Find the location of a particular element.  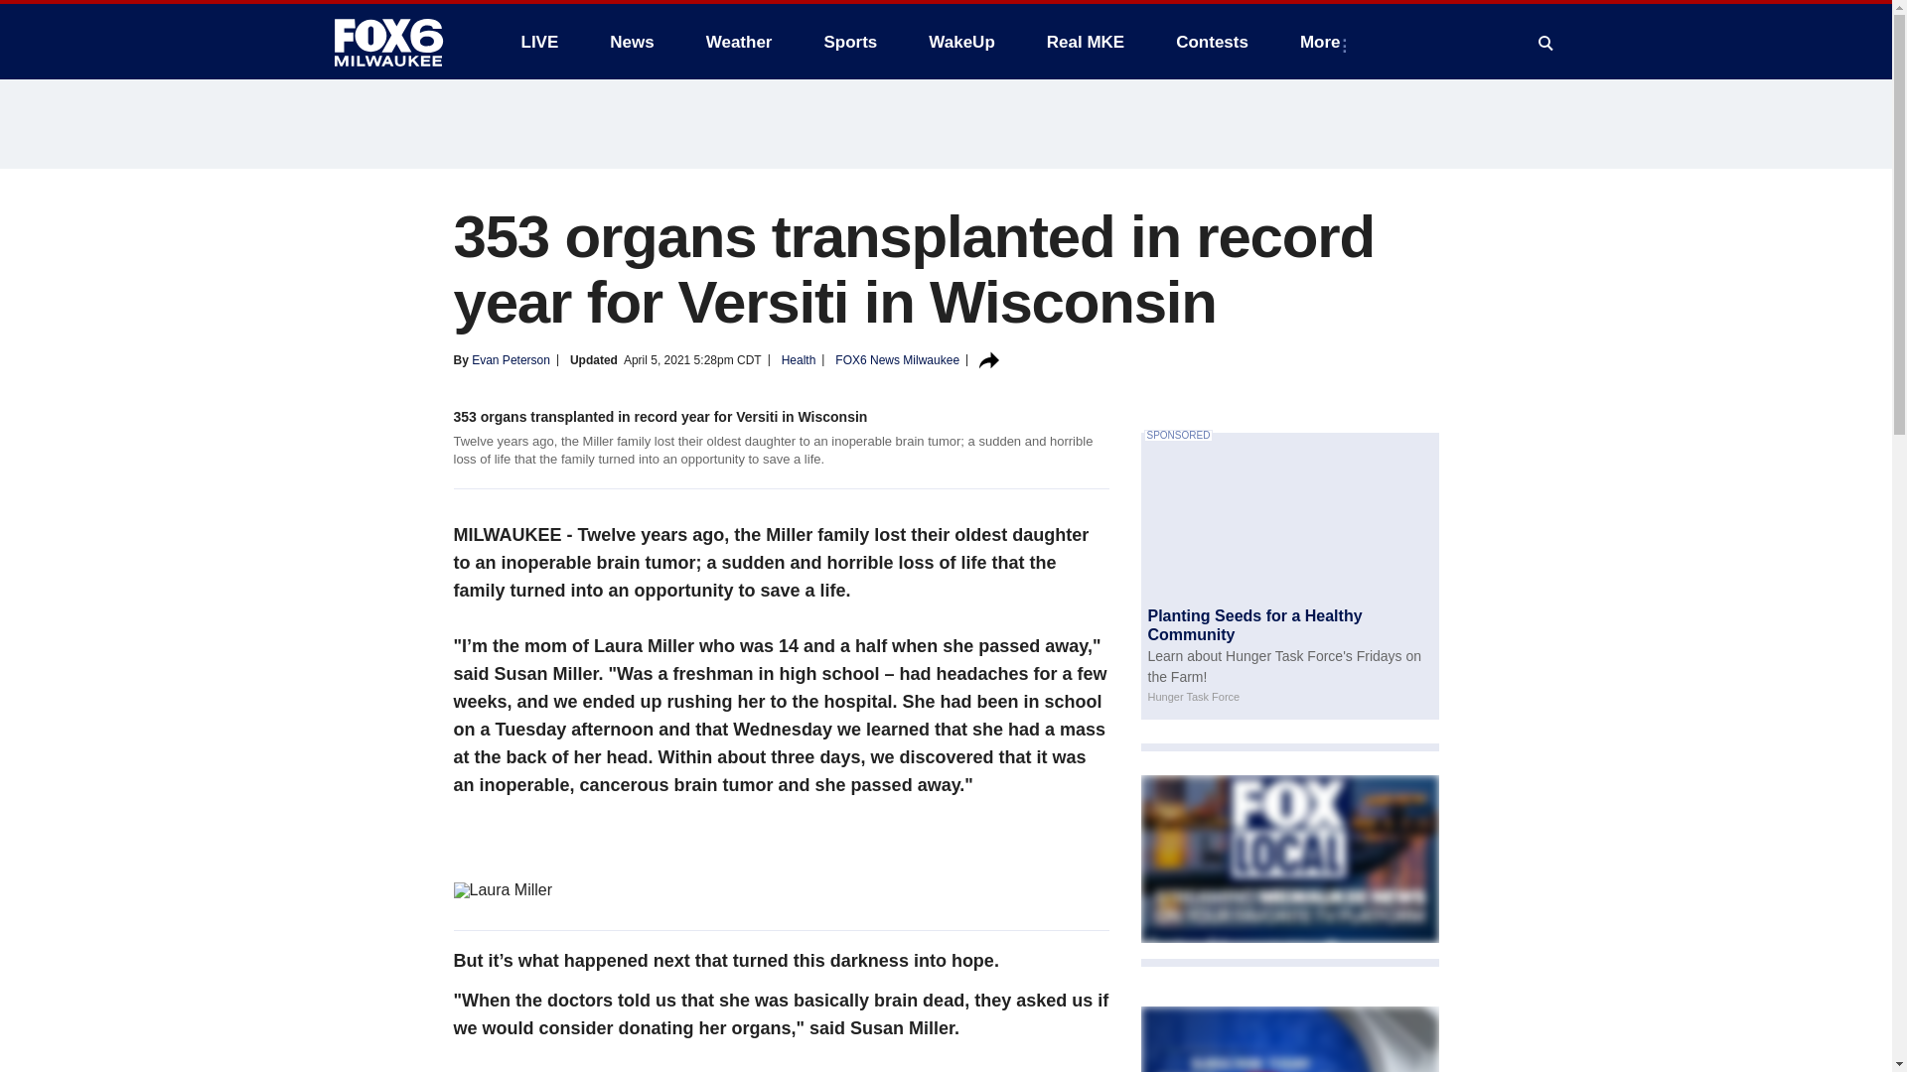

Sports is located at coordinates (849, 42).